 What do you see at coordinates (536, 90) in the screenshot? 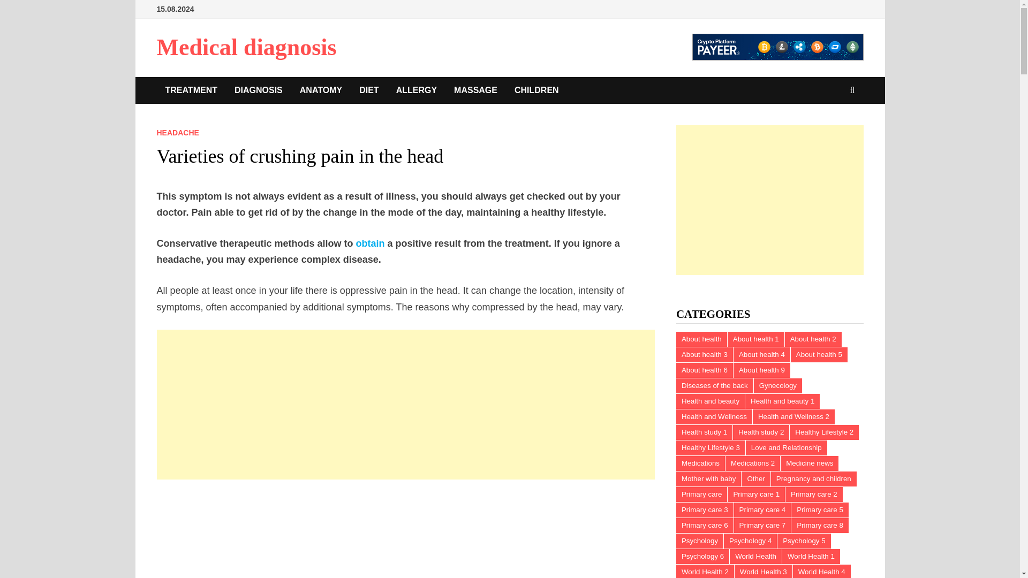
I see `CHILDREN` at bounding box center [536, 90].